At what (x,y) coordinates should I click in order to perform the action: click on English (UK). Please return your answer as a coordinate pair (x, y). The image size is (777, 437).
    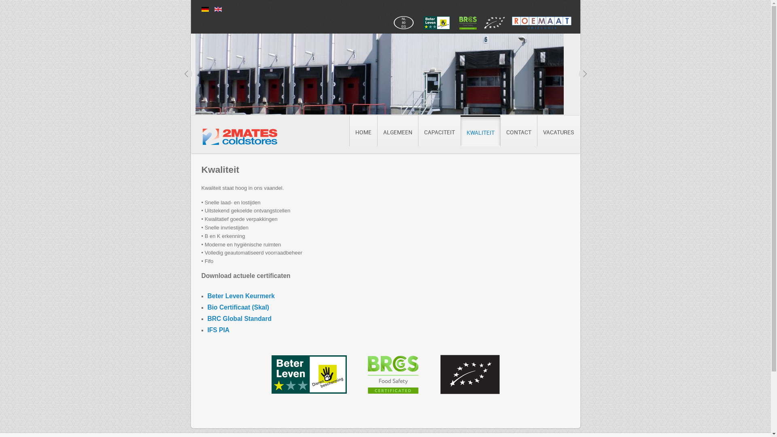
    Looking at the image, I should click on (218, 9).